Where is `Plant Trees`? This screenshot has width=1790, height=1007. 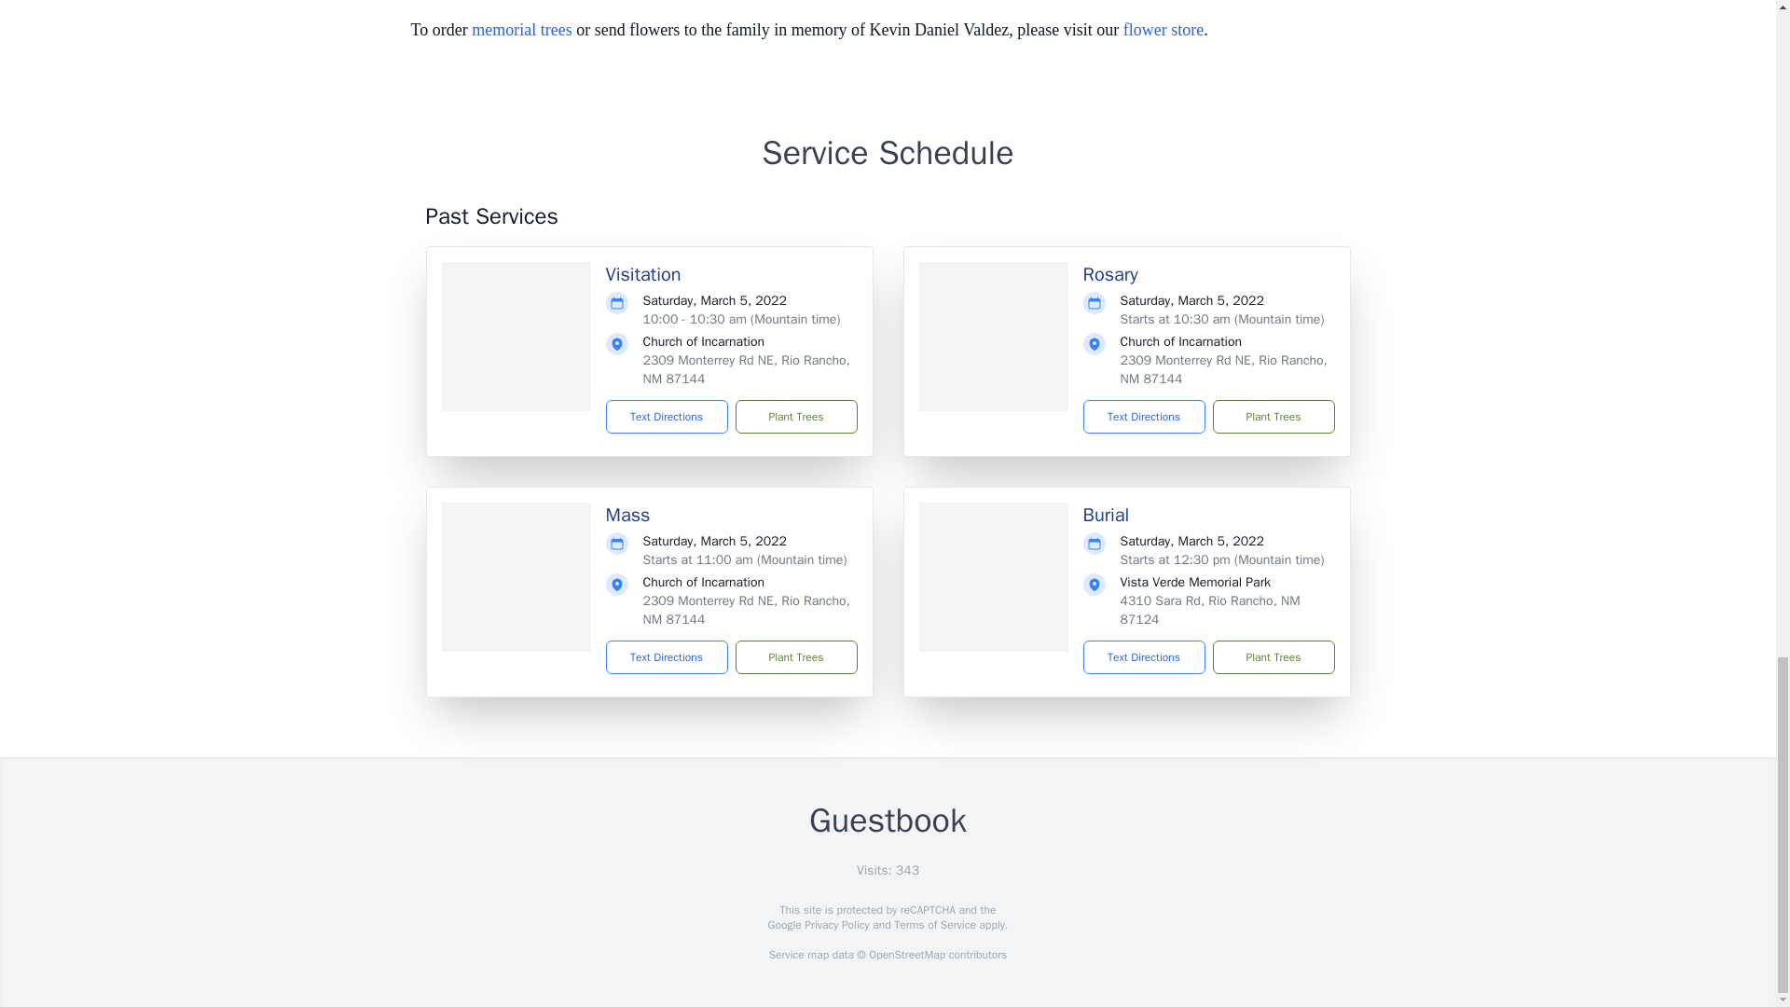
Plant Trees is located at coordinates (795, 416).